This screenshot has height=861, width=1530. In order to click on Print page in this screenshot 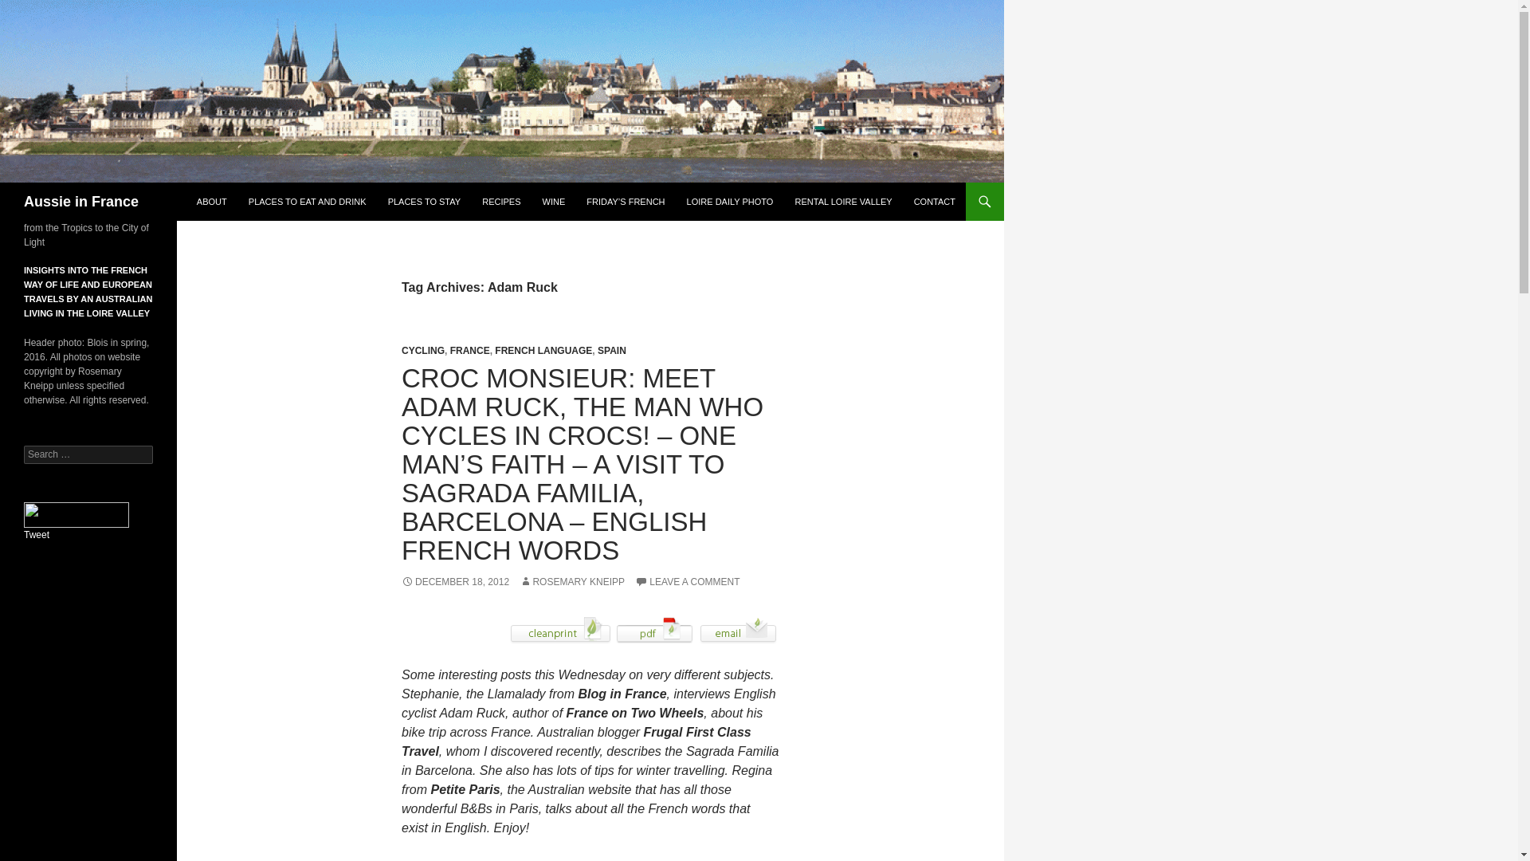, I will do `click(560, 629)`.